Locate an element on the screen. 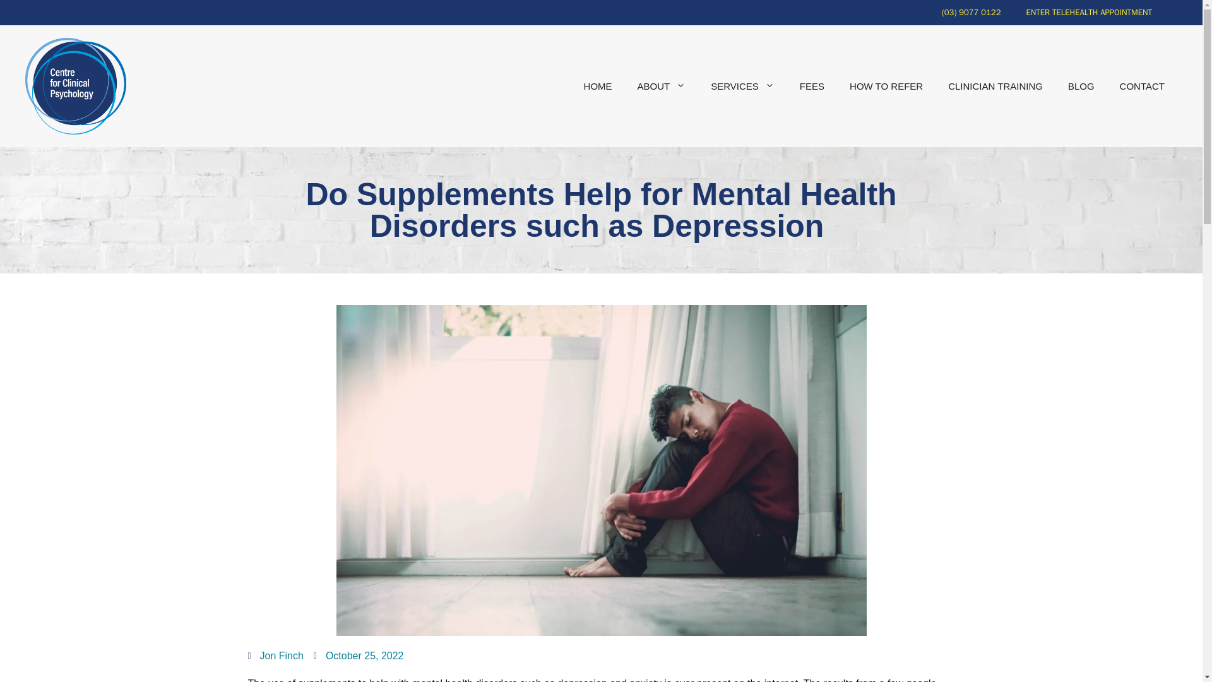  FEES is located at coordinates (812, 86).